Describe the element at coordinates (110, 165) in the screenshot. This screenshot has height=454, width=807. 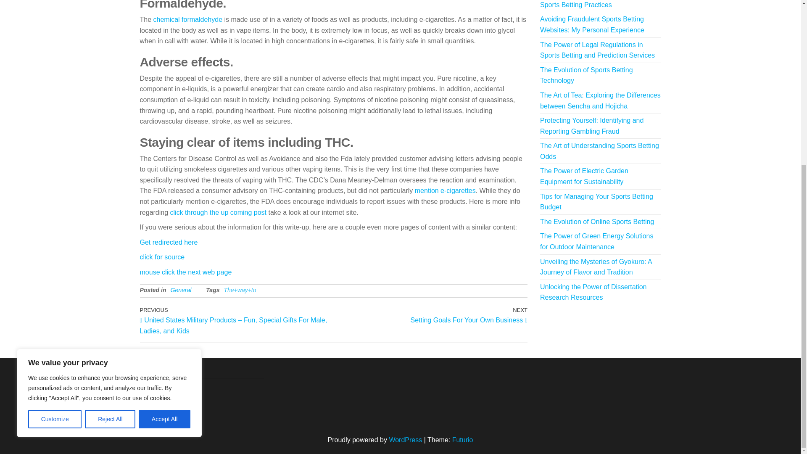
I see `mouse click the next web page` at that location.